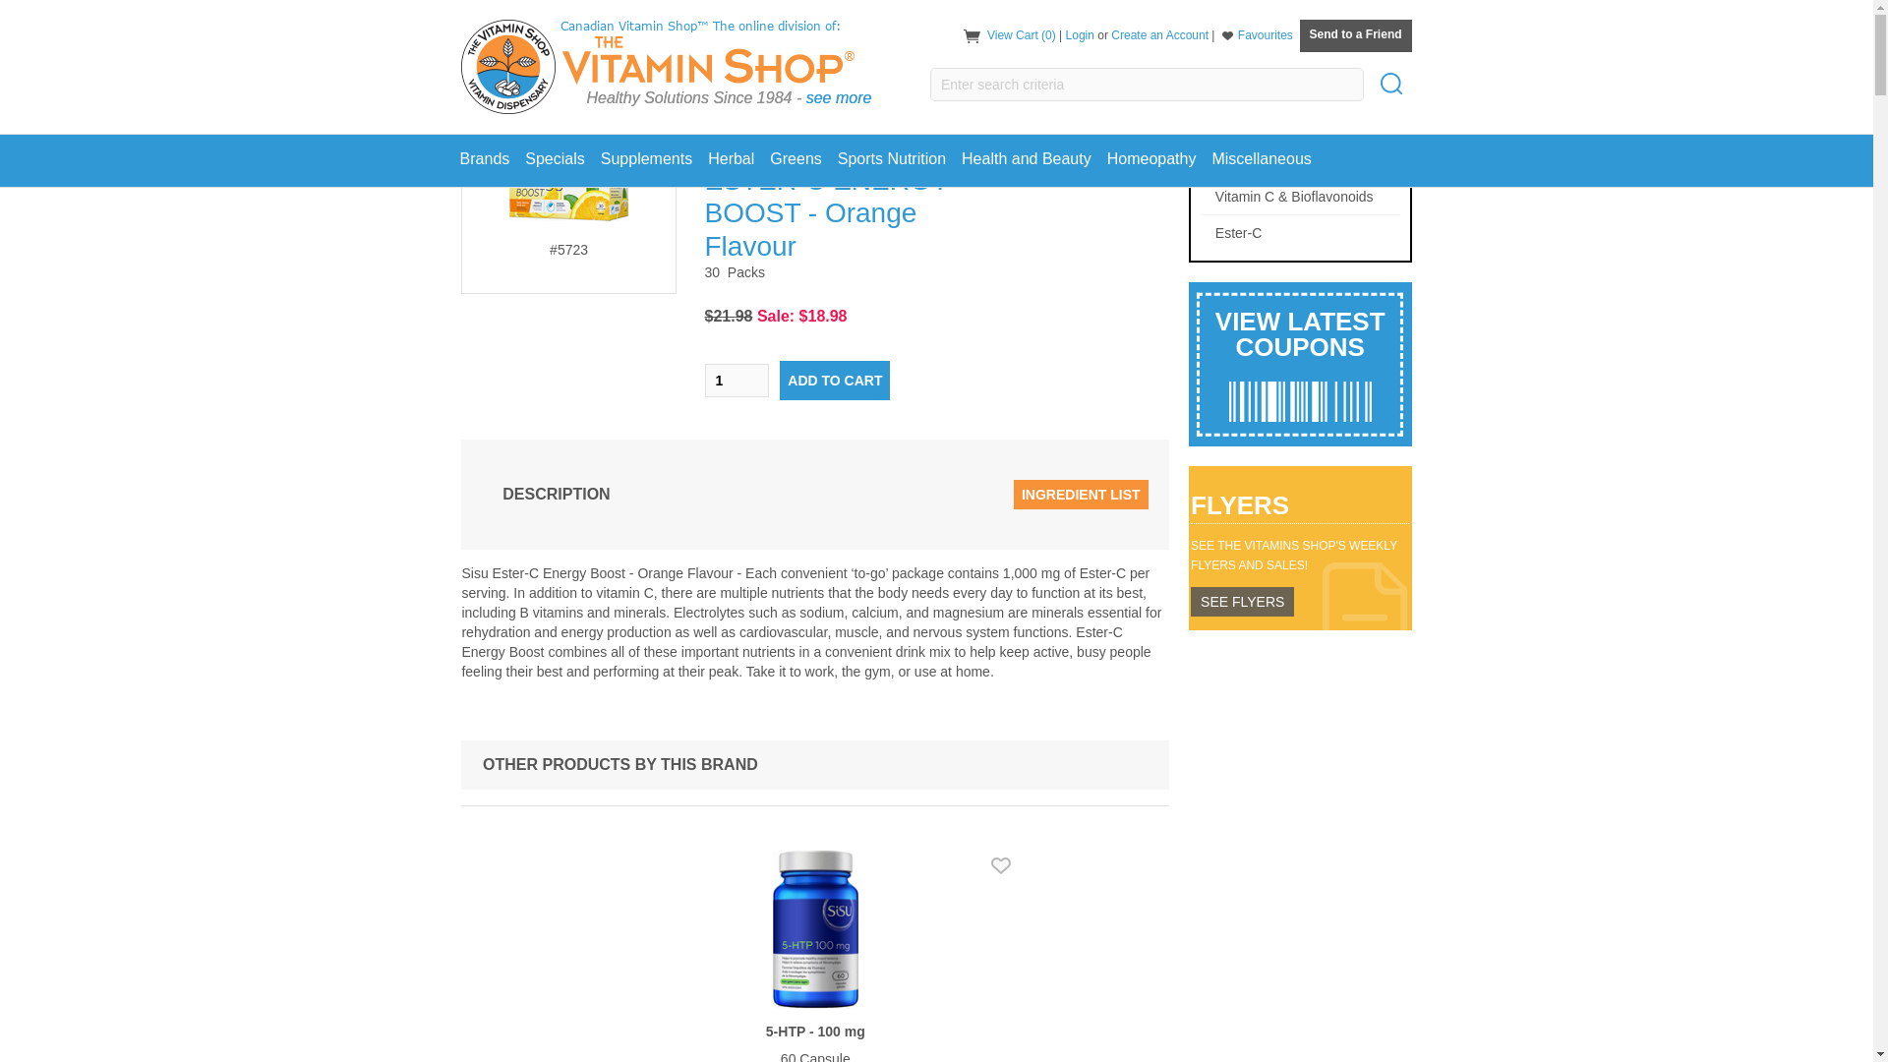  Describe the element at coordinates (1150, 159) in the screenshot. I see `Homeopathy` at that location.